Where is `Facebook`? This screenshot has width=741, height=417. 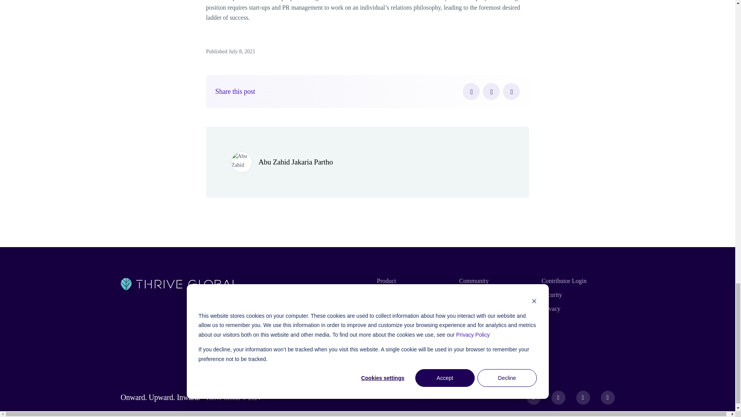
Facebook is located at coordinates (471, 91).